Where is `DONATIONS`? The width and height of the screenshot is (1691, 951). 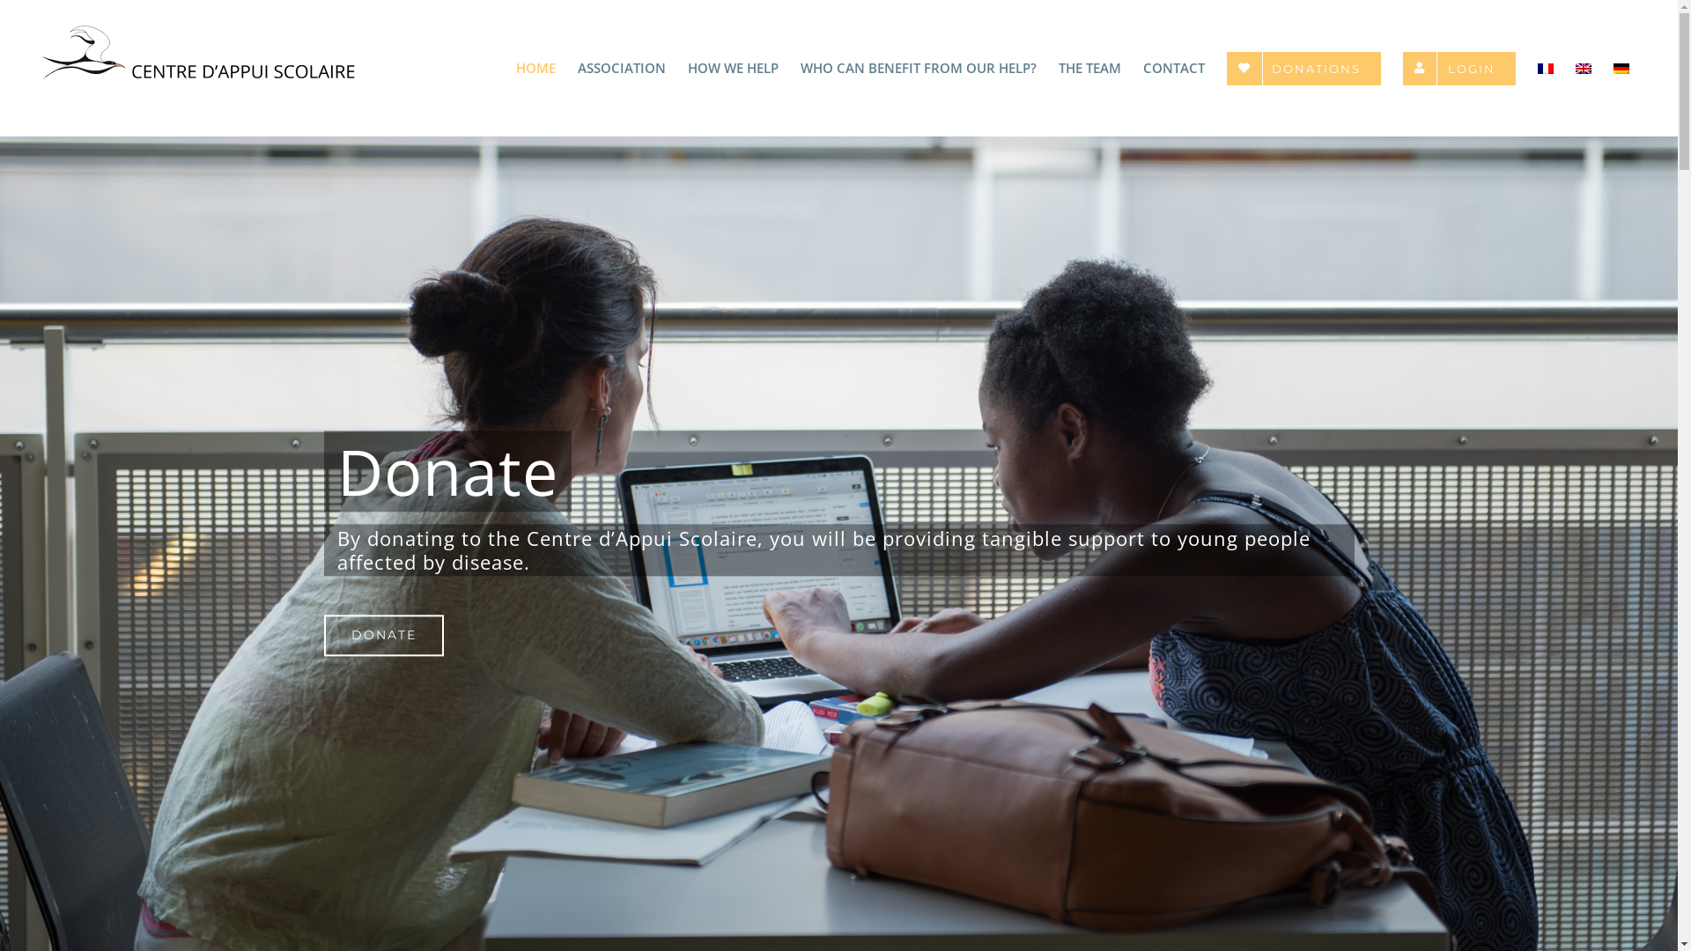 DONATIONS is located at coordinates (1303, 69).